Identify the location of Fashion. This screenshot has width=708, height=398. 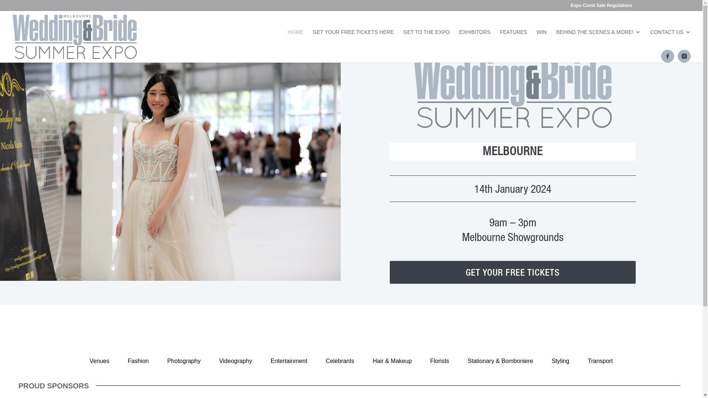
(138, 361).